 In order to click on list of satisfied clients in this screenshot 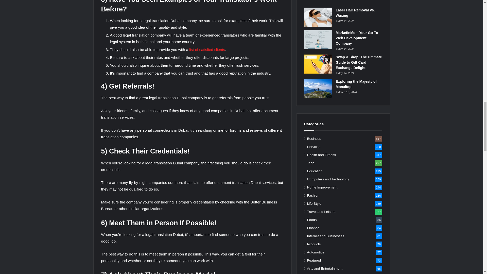, I will do `click(207, 49)`.